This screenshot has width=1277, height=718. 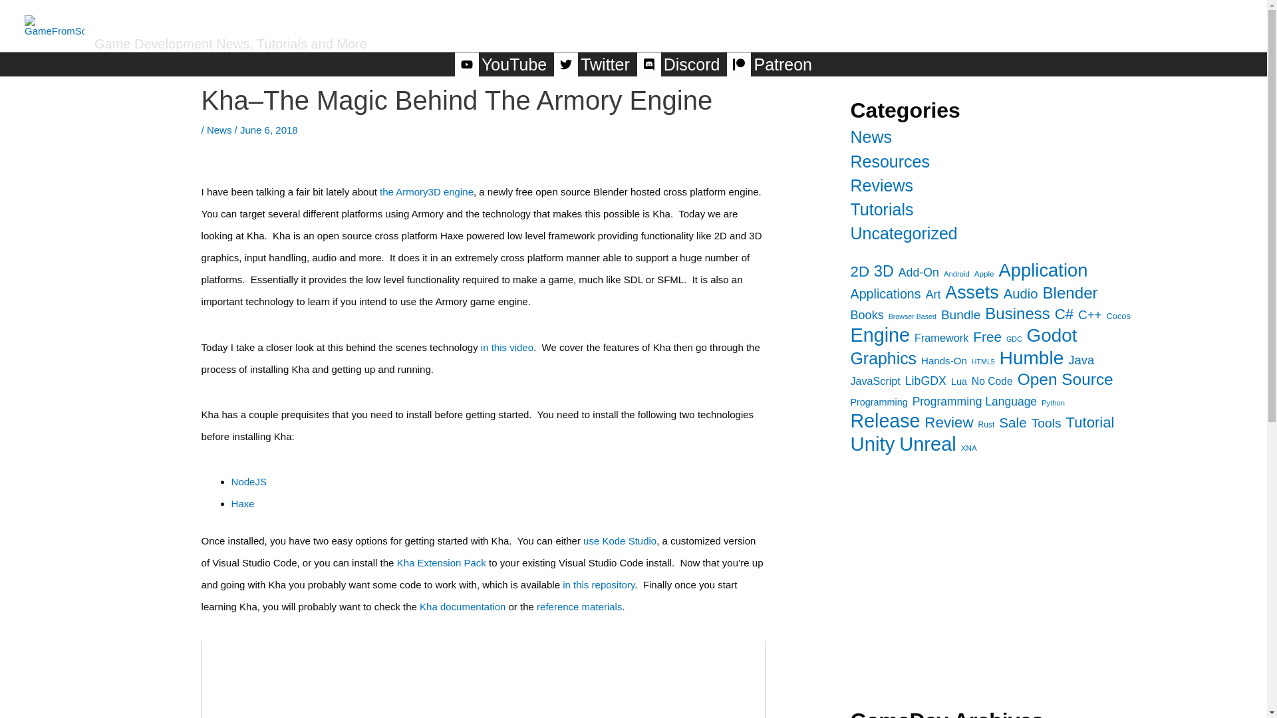 I want to click on in this video, so click(x=507, y=347).